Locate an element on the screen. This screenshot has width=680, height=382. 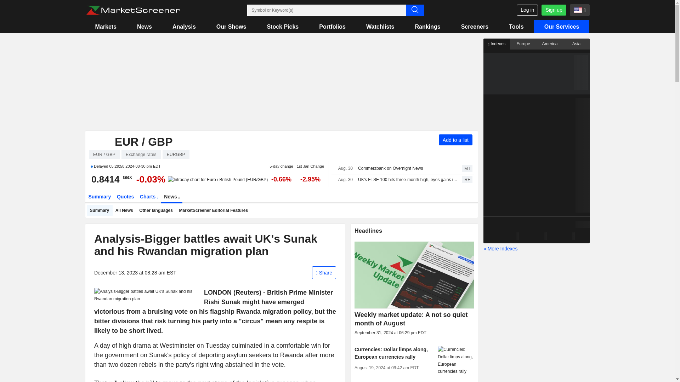
Markets is located at coordinates (106, 27).